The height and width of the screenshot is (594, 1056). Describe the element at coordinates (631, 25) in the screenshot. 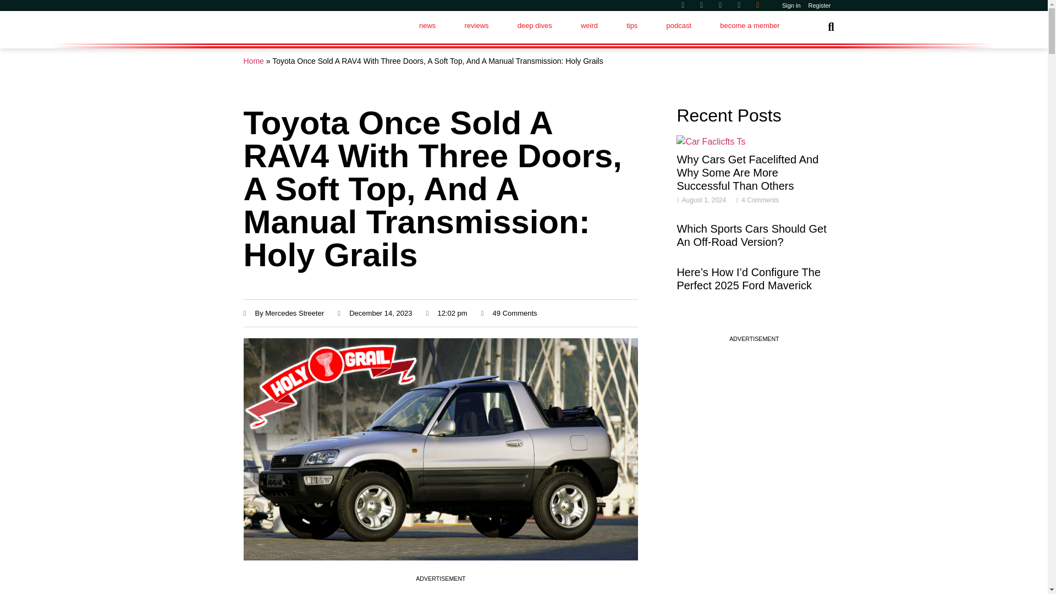

I see `tips` at that location.